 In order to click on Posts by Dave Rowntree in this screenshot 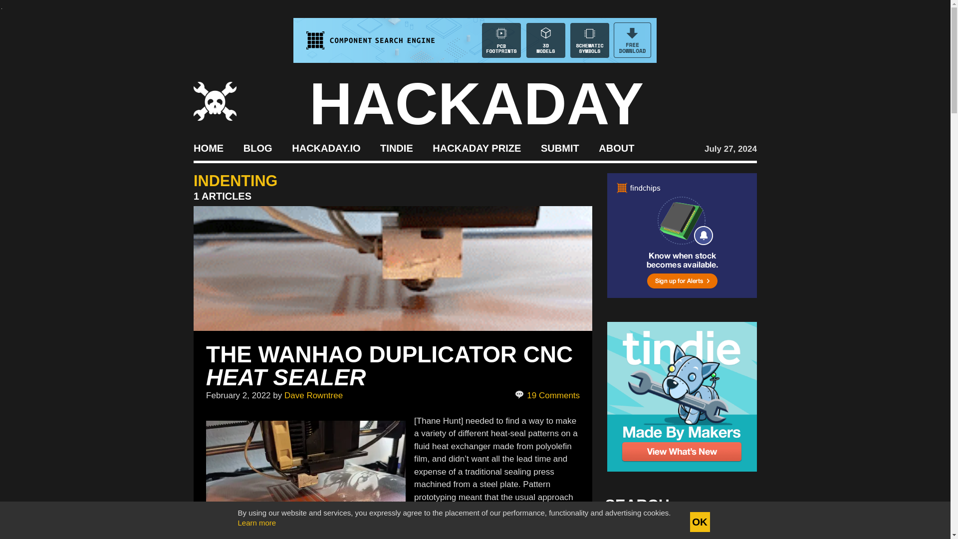, I will do `click(313, 395)`.